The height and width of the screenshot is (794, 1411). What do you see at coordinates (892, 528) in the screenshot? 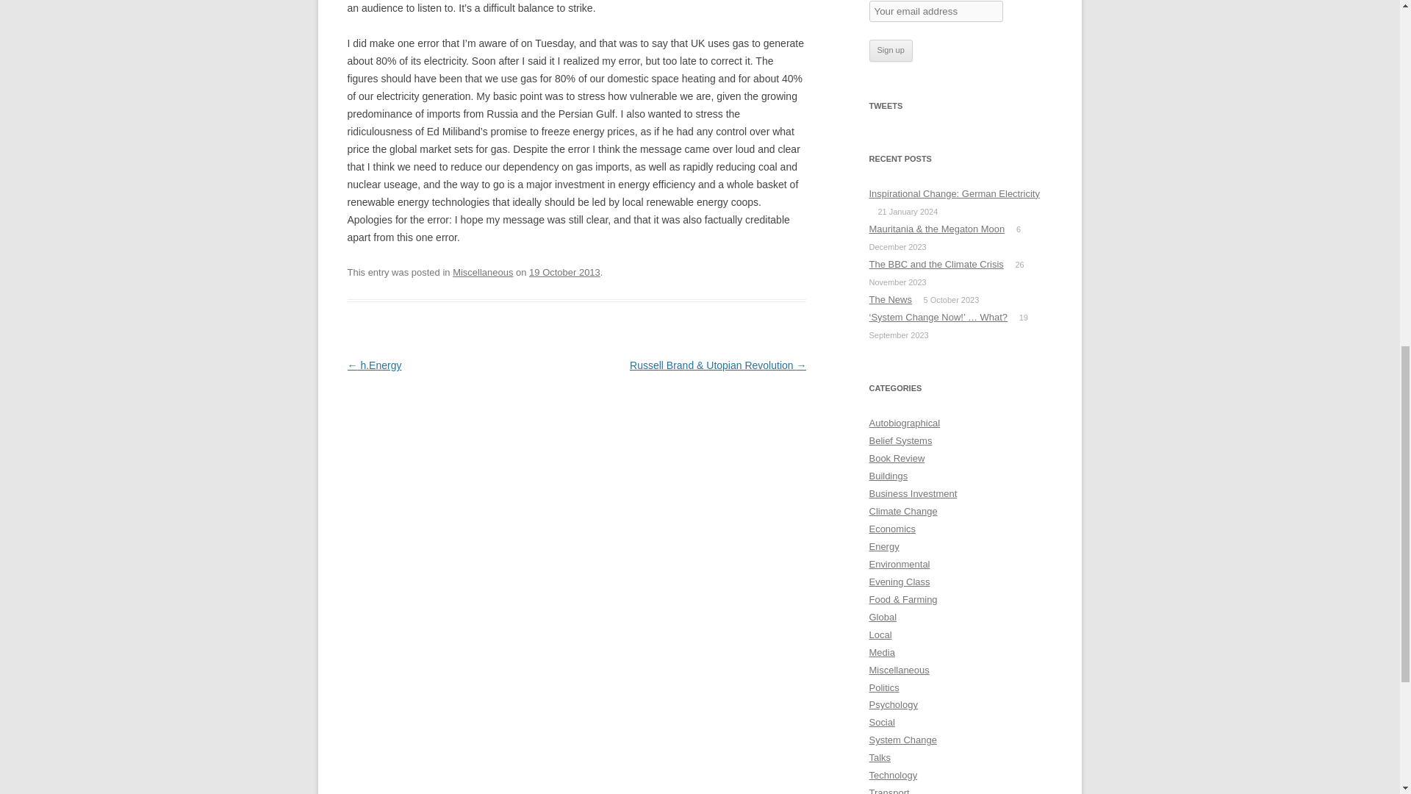
I see `Economics` at bounding box center [892, 528].